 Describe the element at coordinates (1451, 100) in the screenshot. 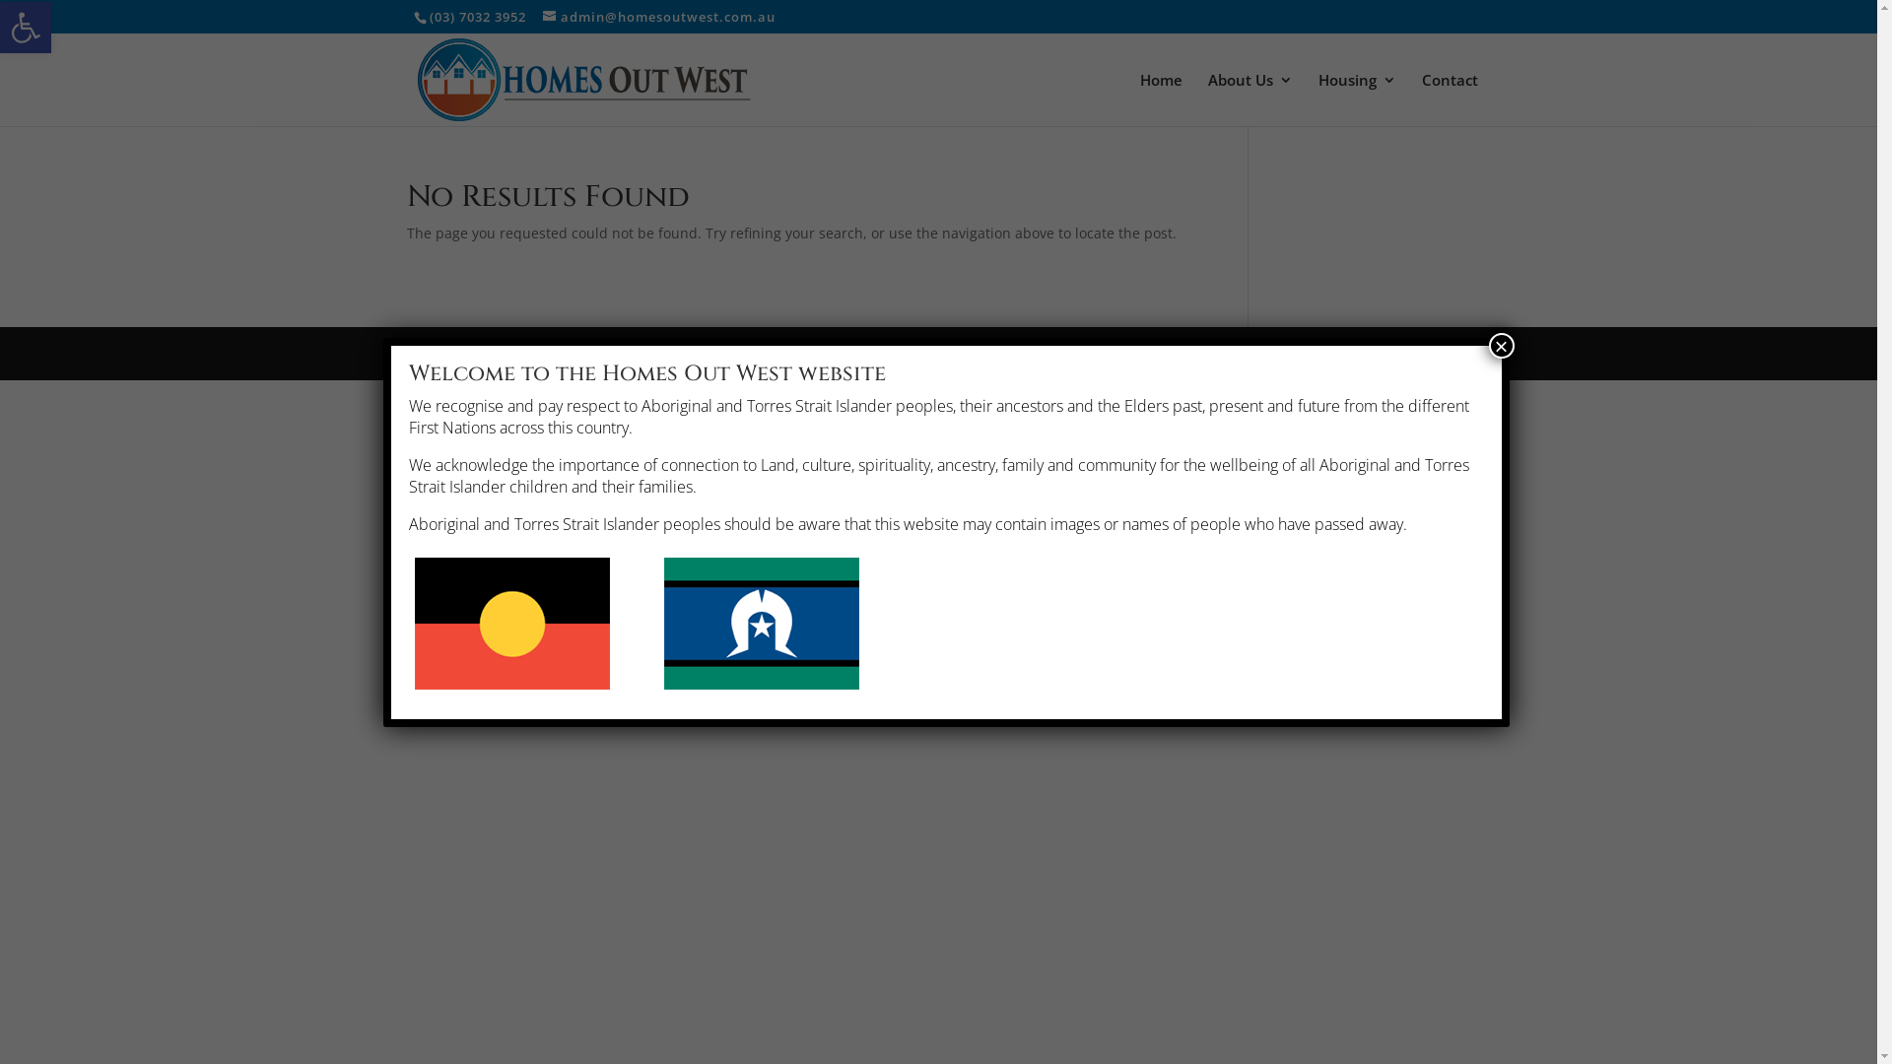

I see `Contact` at that location.